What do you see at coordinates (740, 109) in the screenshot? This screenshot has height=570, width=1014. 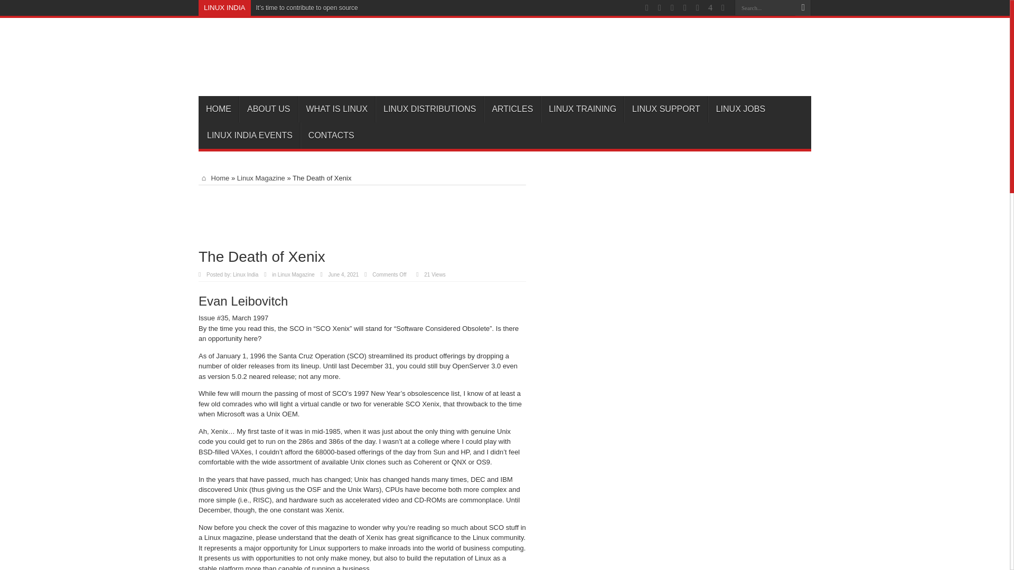 I see `LINUX JOBS` at bounding box center [740, 109].